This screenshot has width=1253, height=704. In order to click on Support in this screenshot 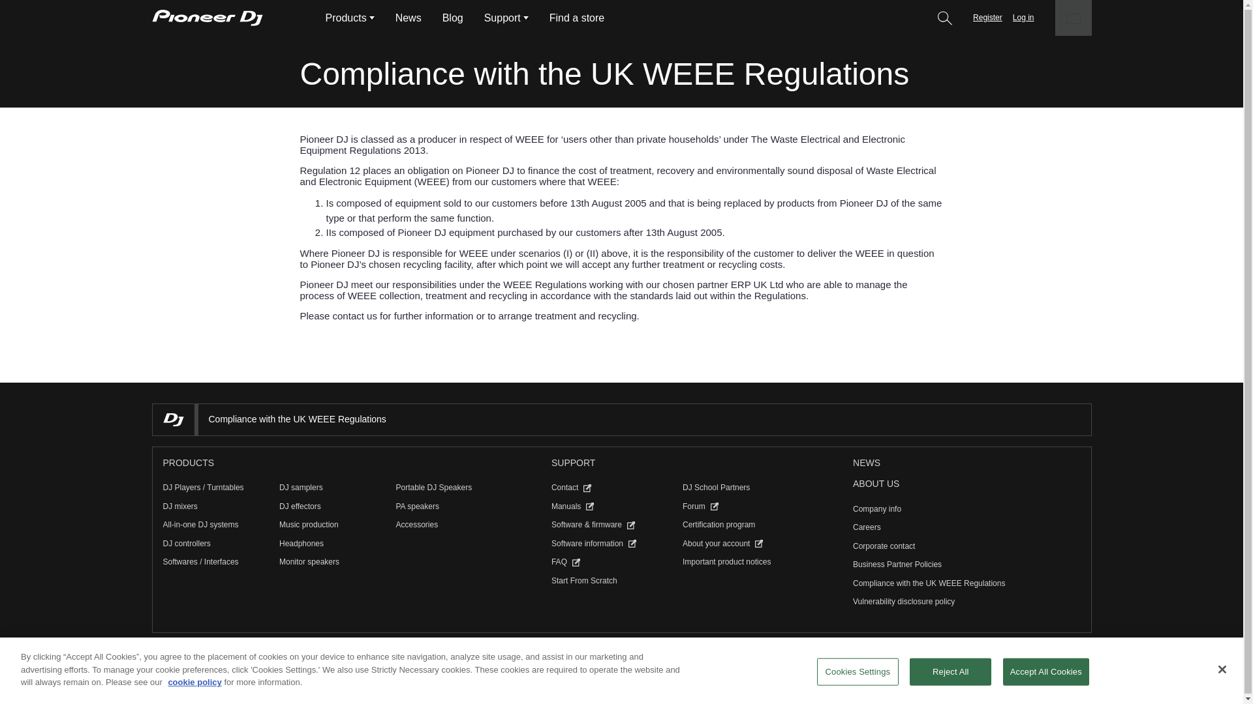, I will do `click(503, 18)`.